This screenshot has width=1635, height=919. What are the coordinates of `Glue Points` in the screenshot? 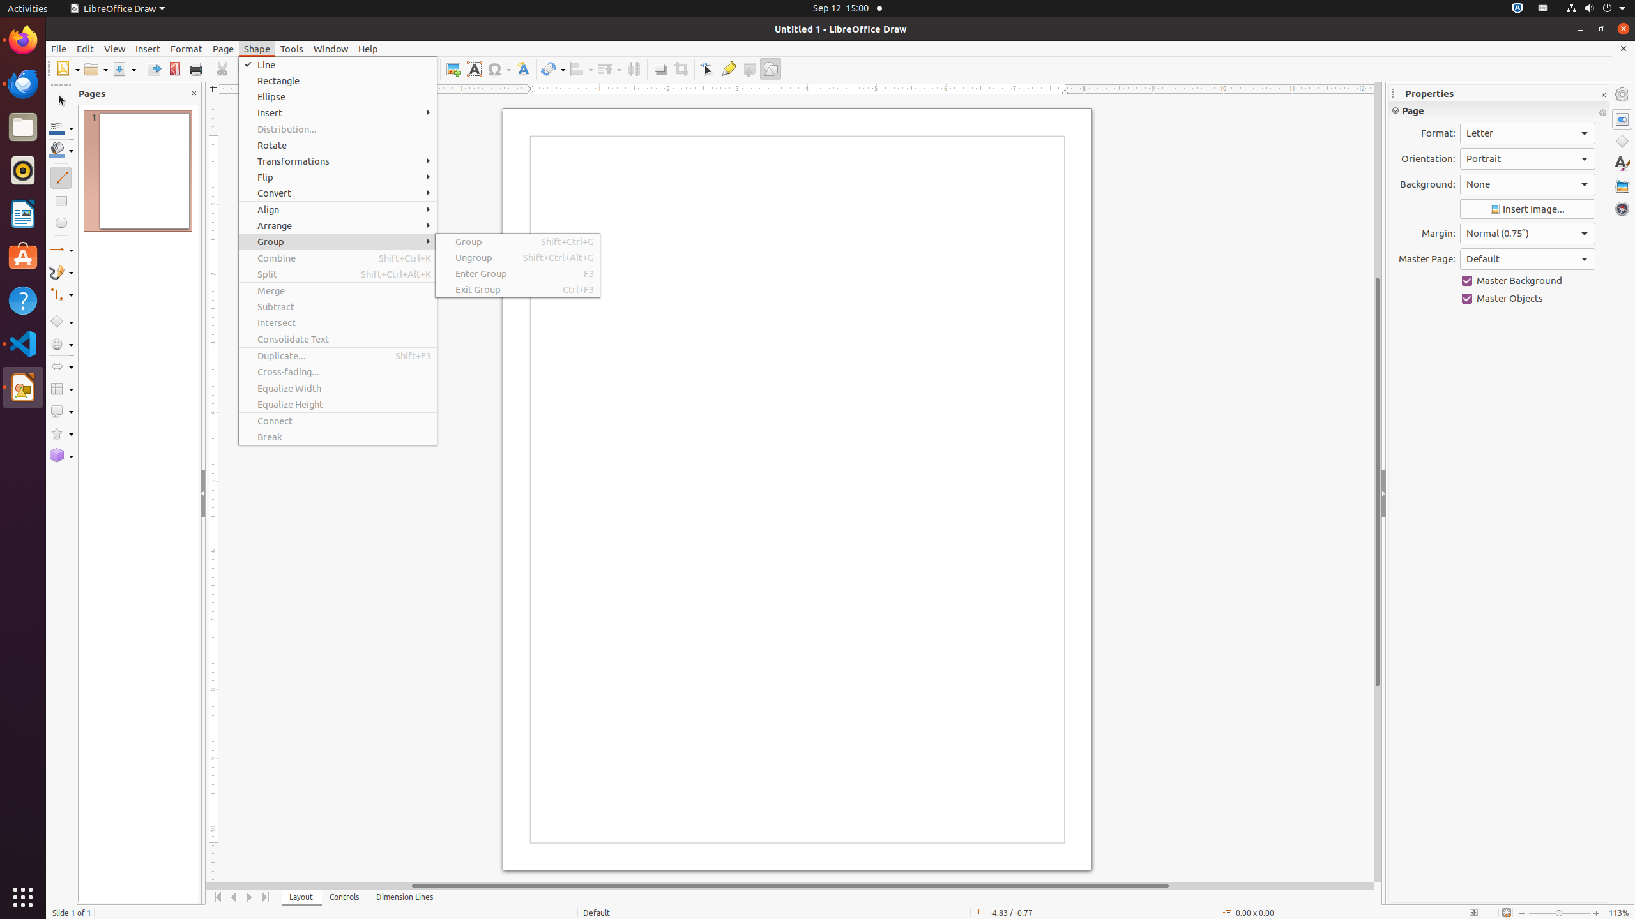 It's located at (728, 69).